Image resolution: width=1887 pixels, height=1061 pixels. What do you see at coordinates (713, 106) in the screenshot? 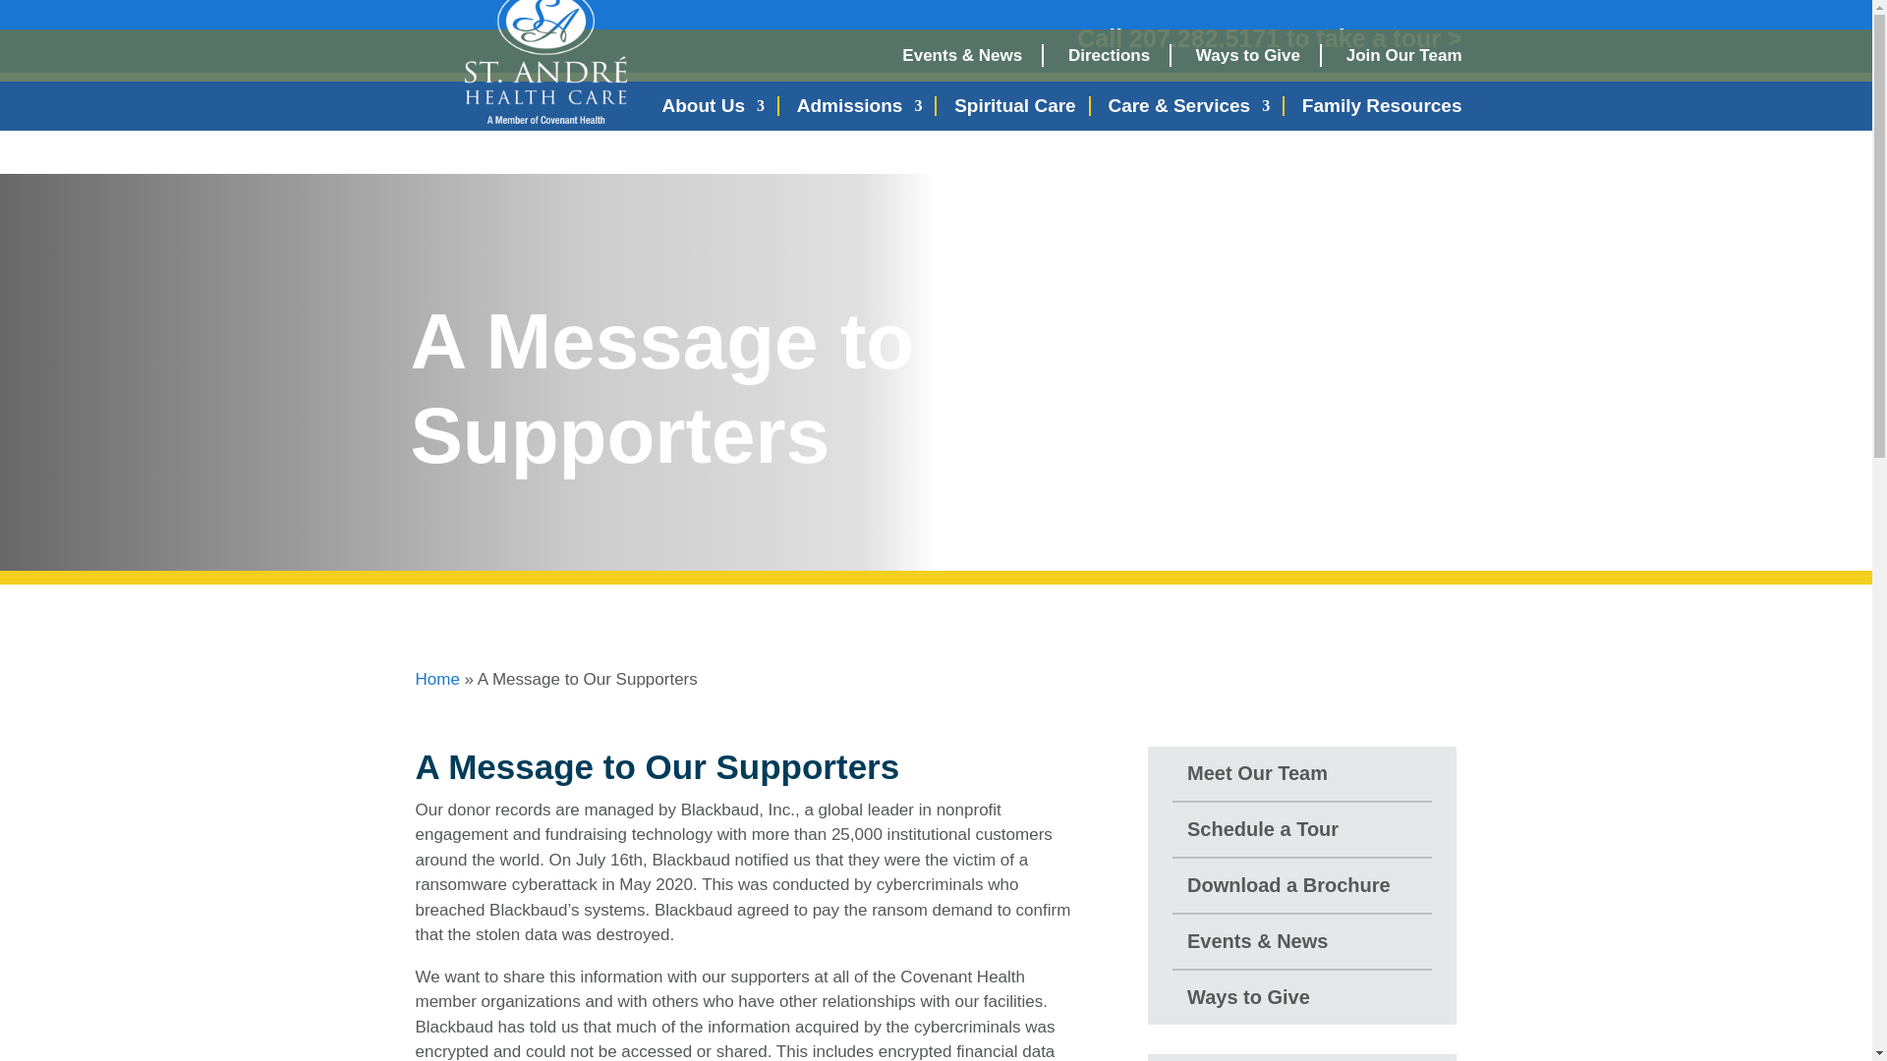
I see `About Us` at bounding box center [713, 106].